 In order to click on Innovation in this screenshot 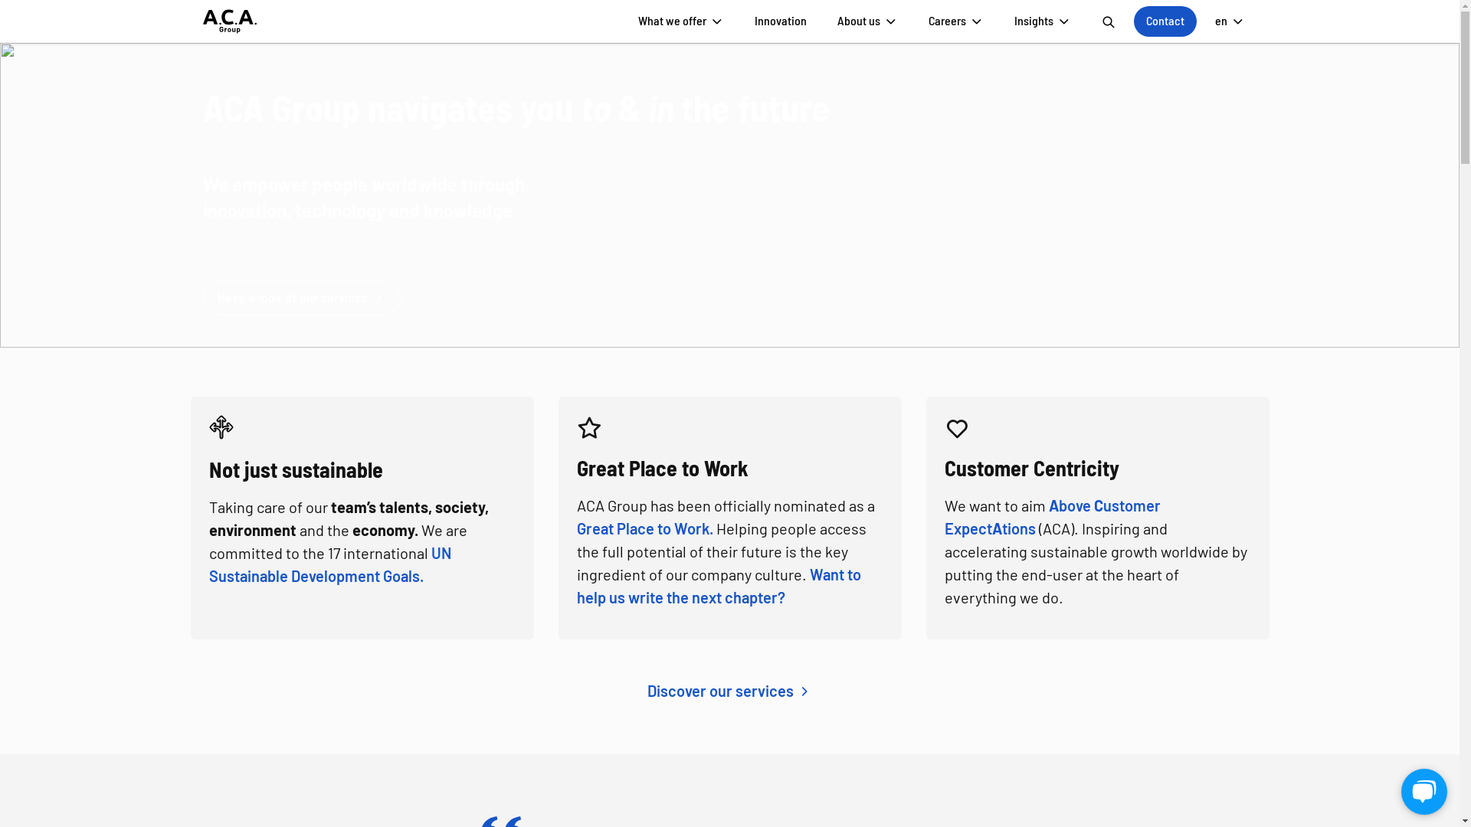, I will do `click(780, 21)`.